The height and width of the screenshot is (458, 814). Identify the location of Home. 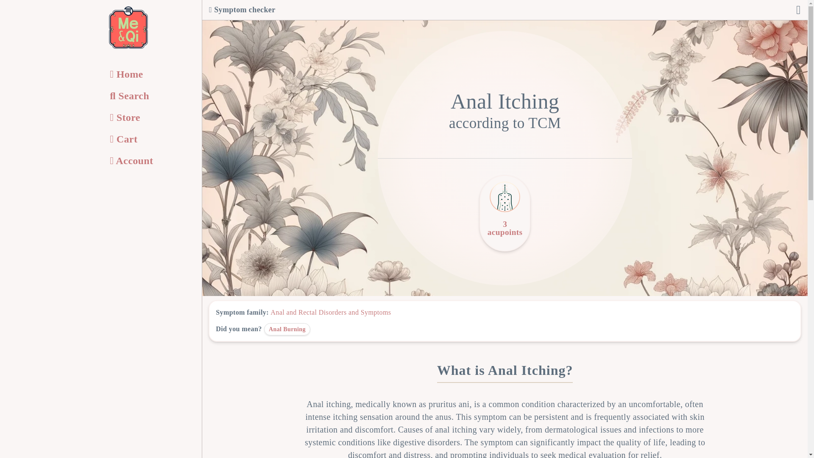
(149, 74).